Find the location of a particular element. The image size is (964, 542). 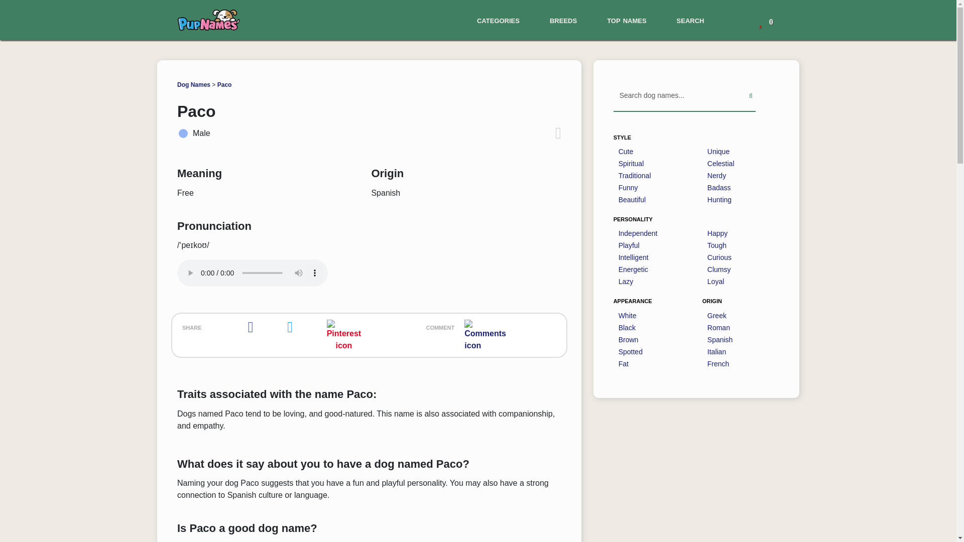

Celestial is located at coordinates (721, 164).